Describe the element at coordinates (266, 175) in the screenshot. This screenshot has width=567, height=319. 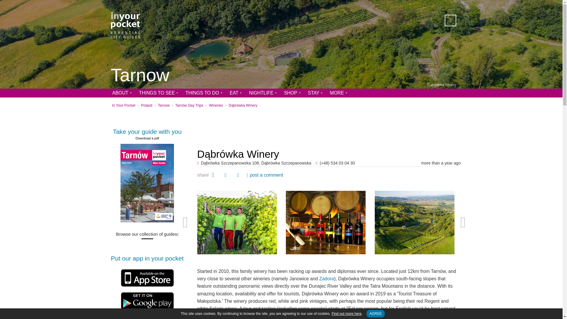
I see `post a comment` at that location.